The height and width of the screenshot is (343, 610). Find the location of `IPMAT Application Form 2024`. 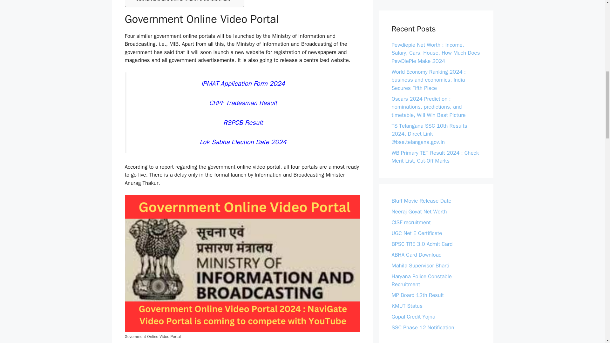

IPMAT Application Form 2024 is located at coordinates (243, 83).